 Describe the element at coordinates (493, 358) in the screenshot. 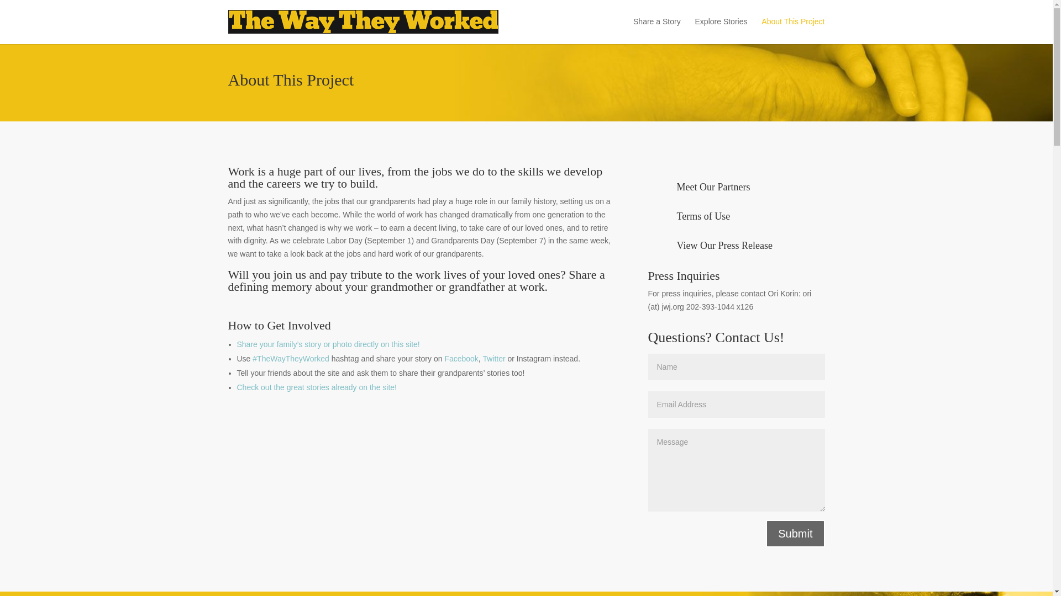

I see `Twitter` at that location.